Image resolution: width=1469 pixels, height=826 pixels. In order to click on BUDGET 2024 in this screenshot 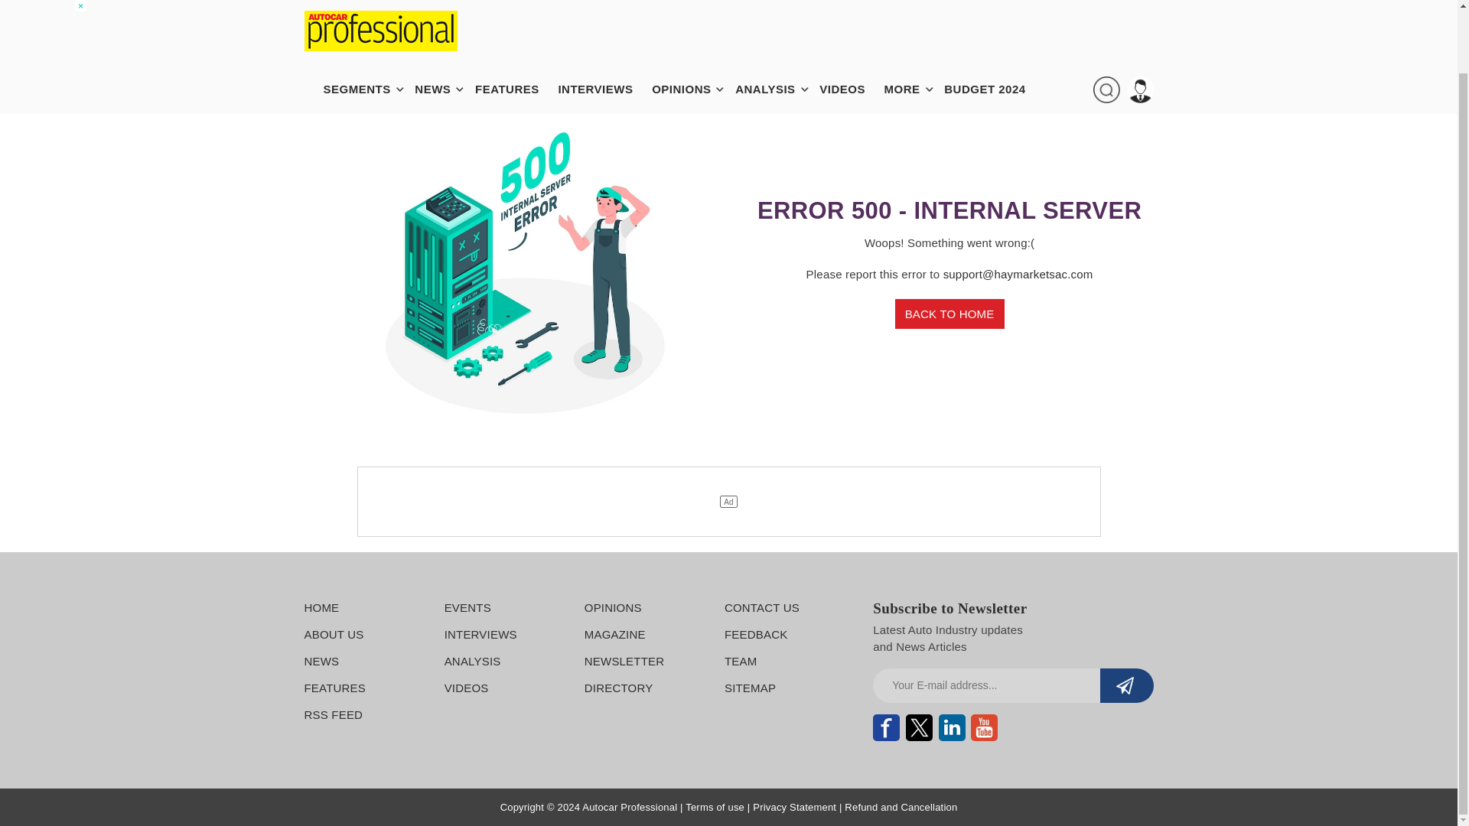, I will do `click(992, 21)`.